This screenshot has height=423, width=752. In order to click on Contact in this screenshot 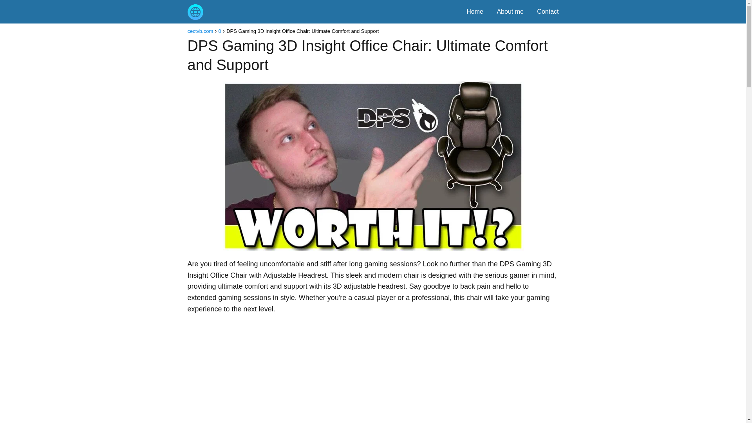, I will do `click(548, 11)`.